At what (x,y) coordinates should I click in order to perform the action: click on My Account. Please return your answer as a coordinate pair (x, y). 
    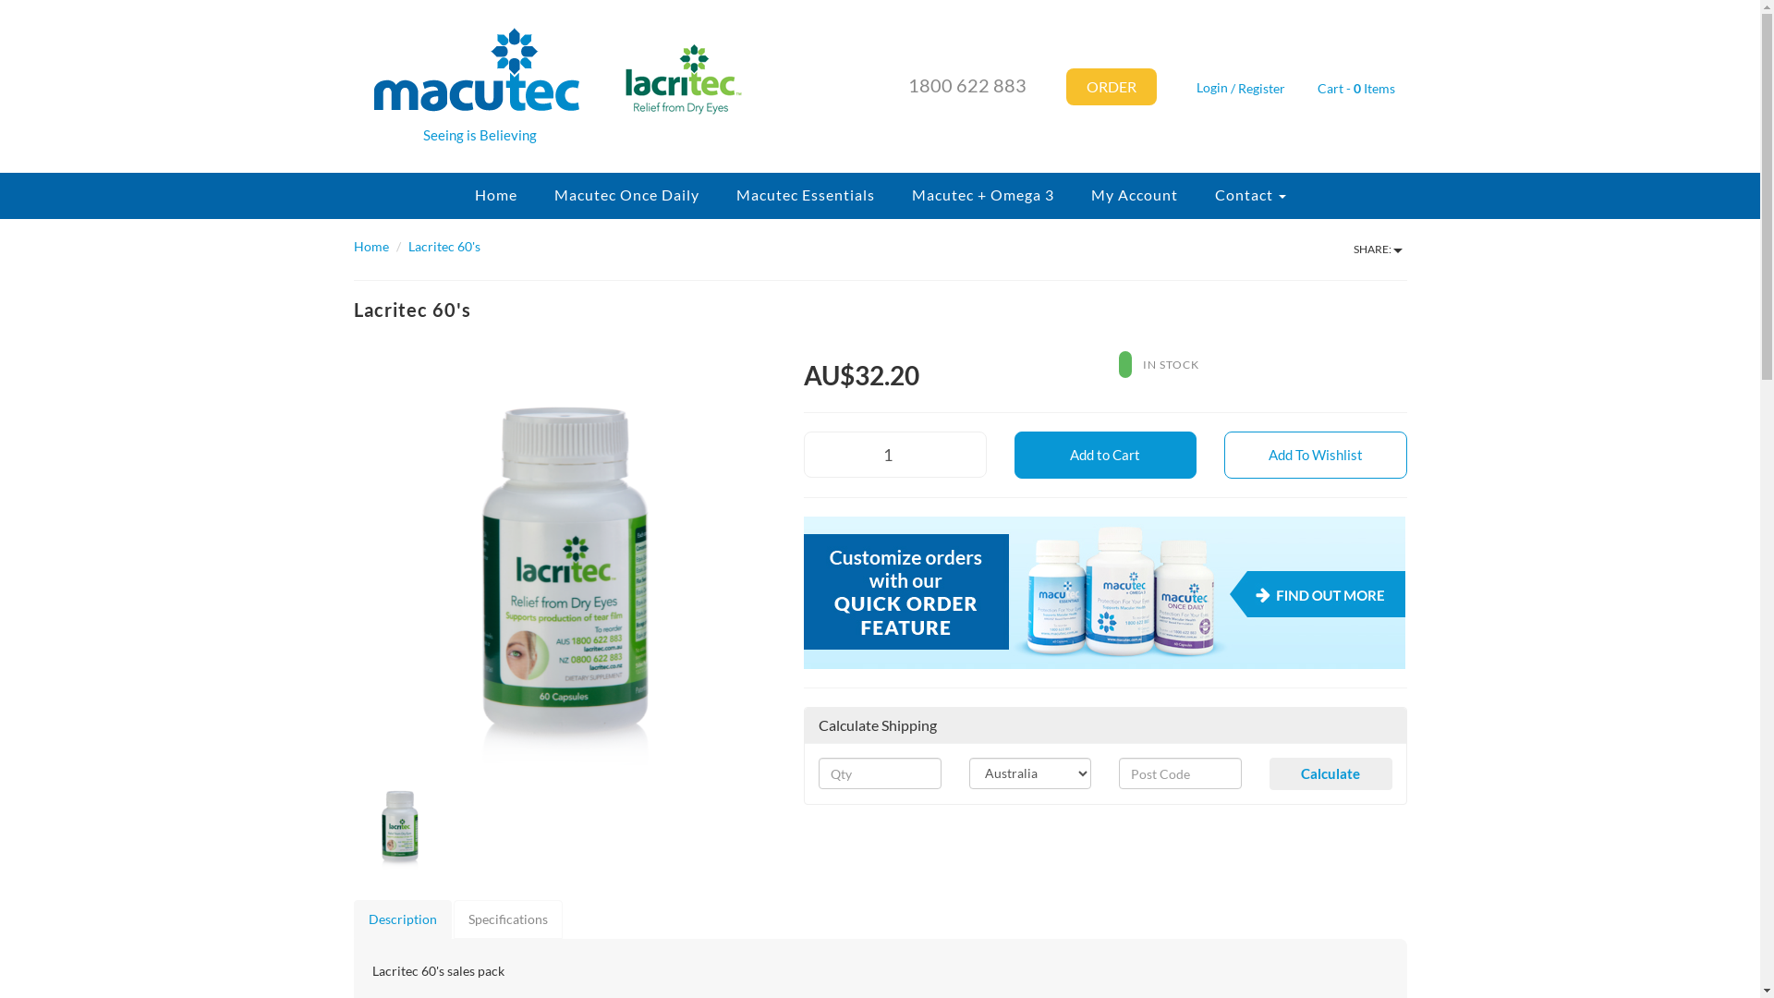
    Looking at the image, I should click on (1134, 196).